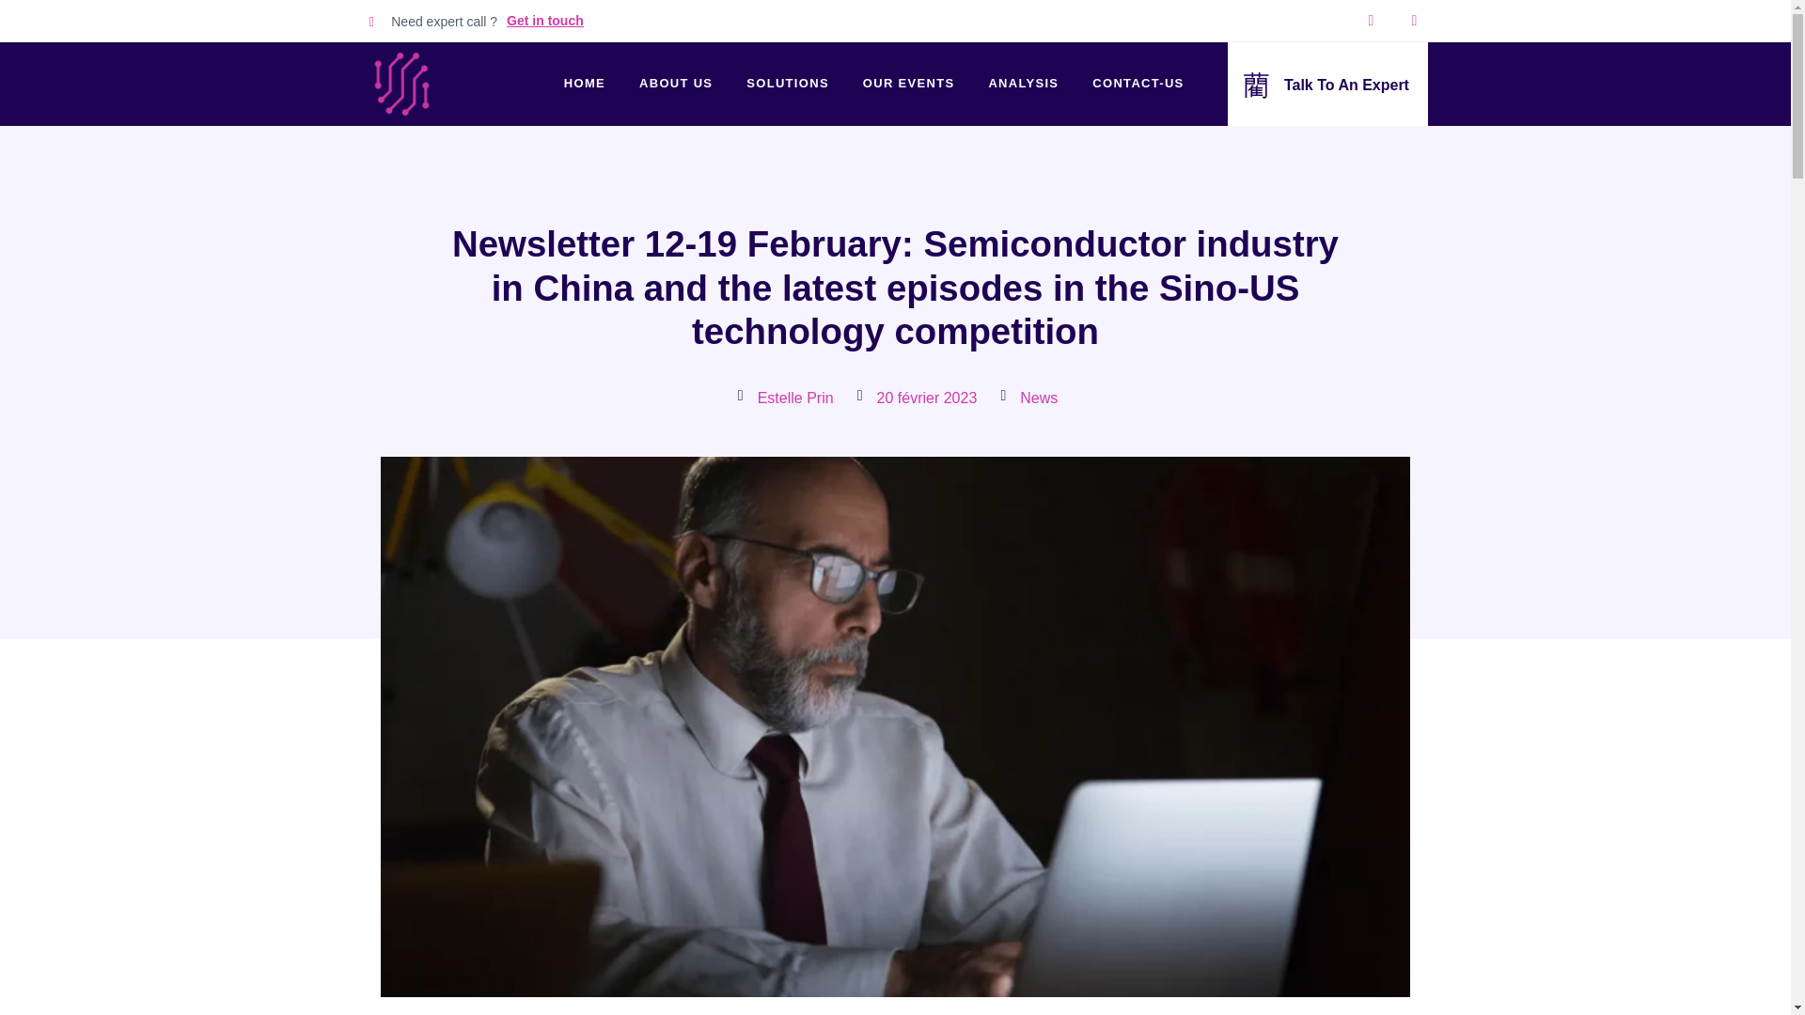 This screenshot has height=1015, width=1805. I want to click on OUR EVENTS, so click(909, 84).